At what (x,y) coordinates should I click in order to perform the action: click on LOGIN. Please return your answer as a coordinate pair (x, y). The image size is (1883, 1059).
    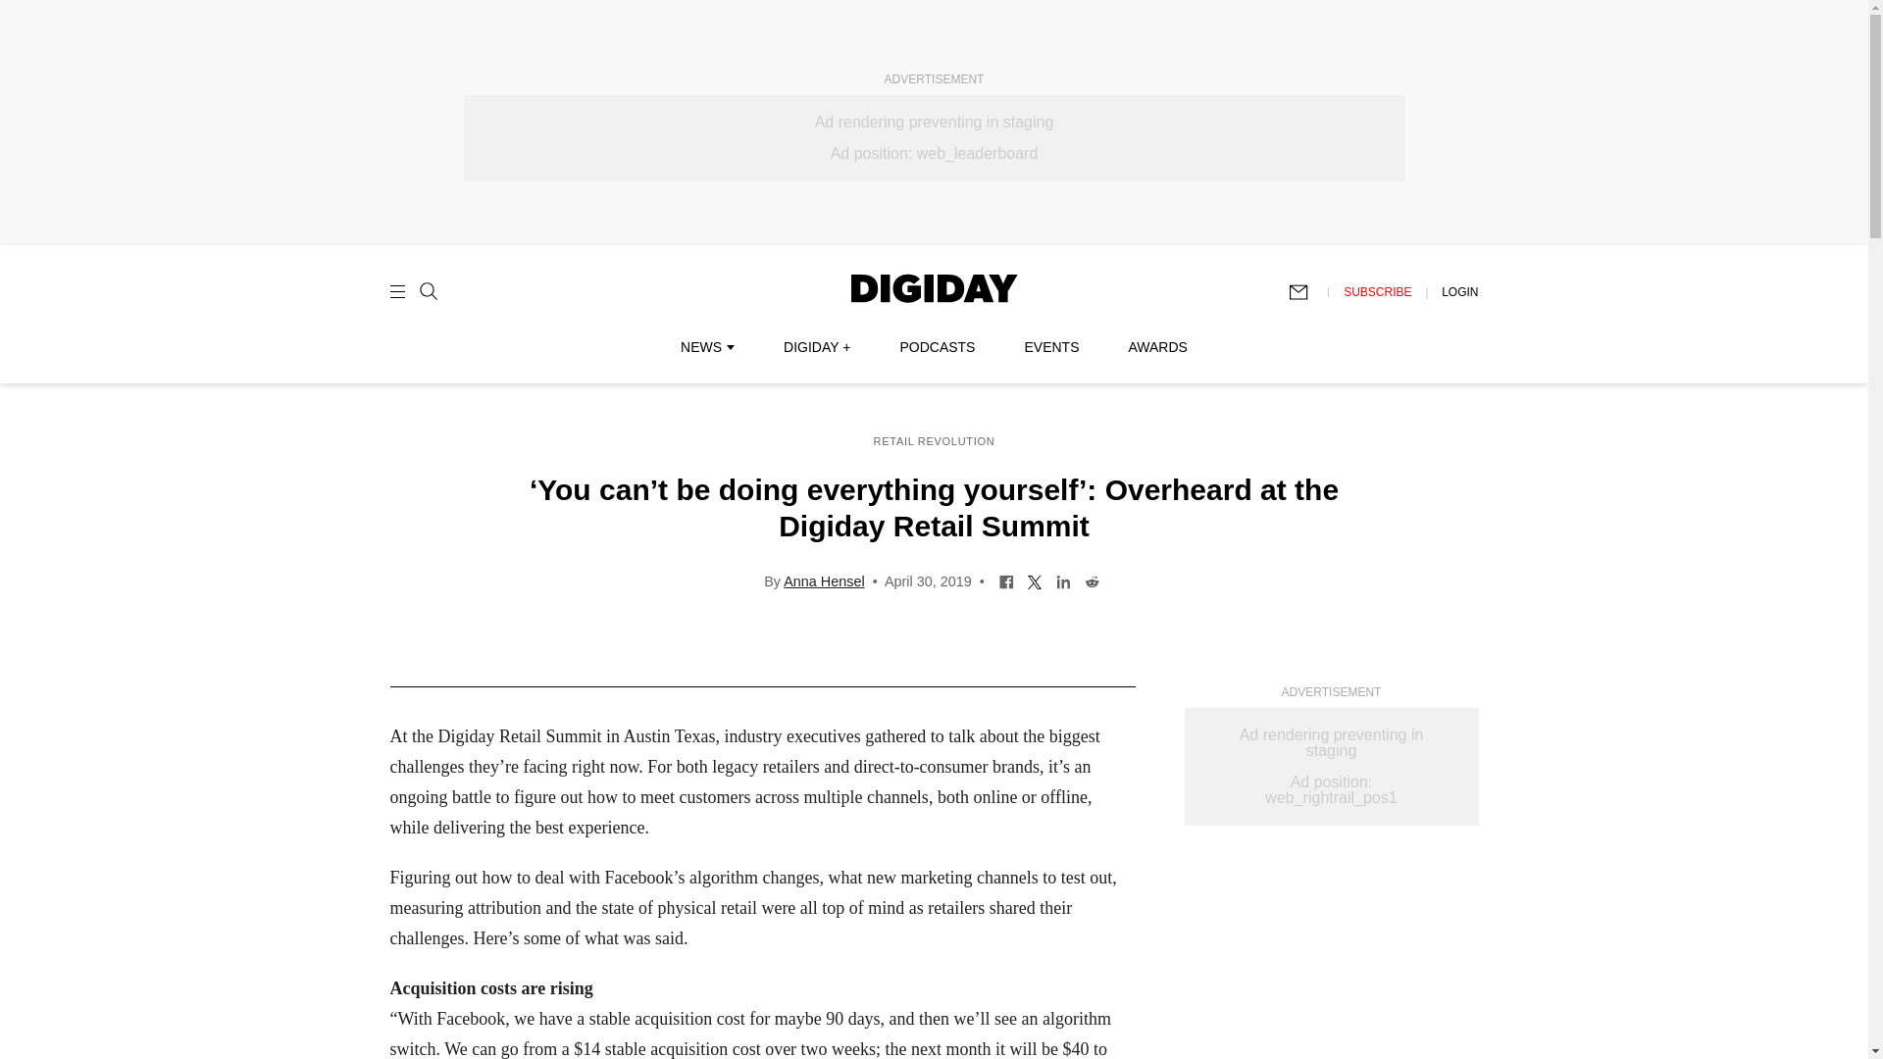
    Looking at the image, I should click on (1459, 291).